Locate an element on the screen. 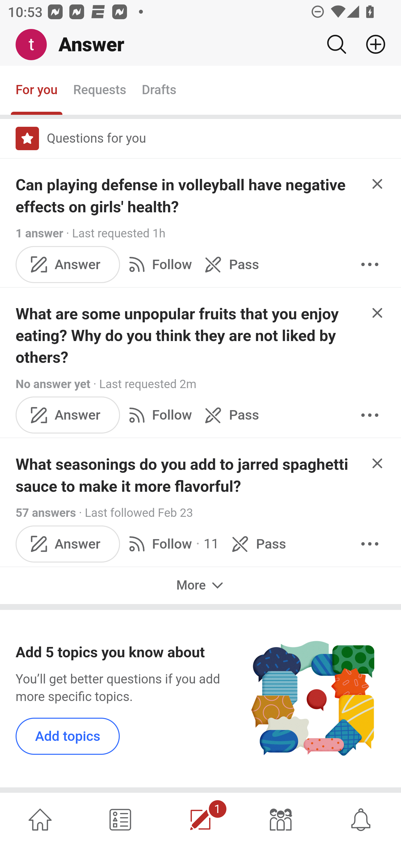  Add topics is located at coordinates (68, 736).